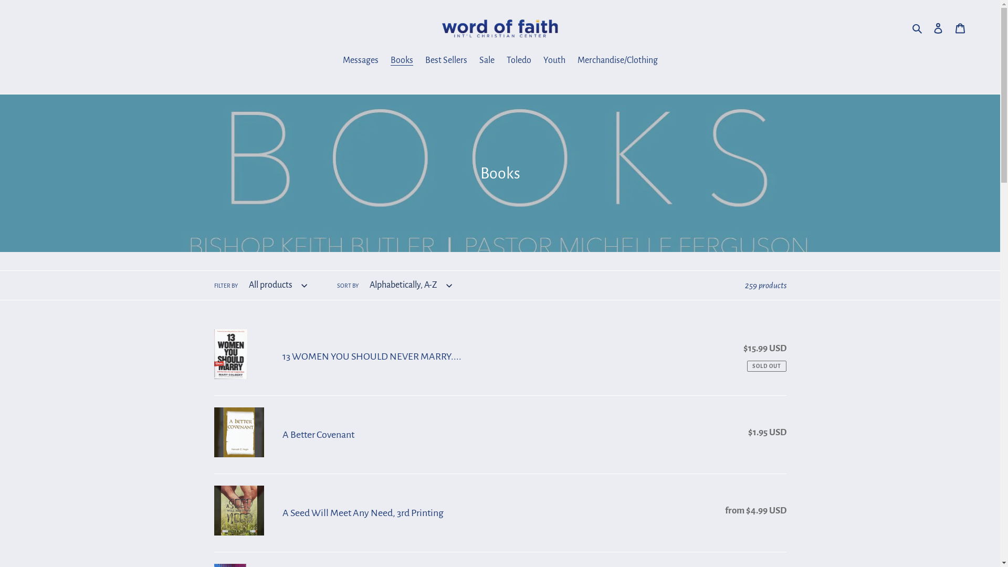  What do you see at coordinates (500, 435) in the screenshot?
I see `A Better Covenant` at bounding box center [500, 435].